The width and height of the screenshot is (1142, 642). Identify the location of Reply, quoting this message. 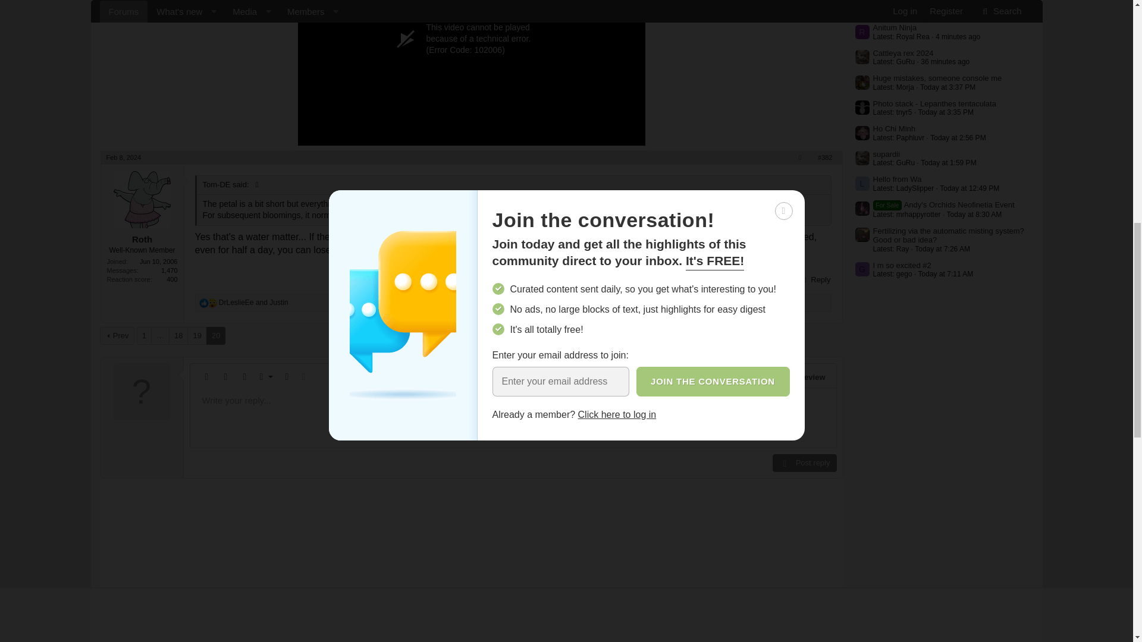
(815, 279).